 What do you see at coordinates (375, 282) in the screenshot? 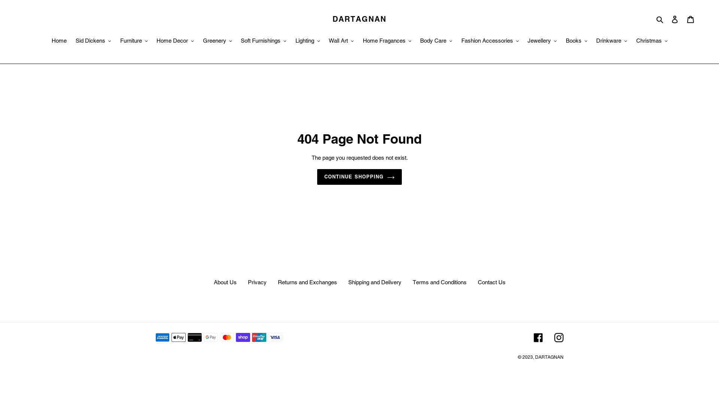
I see `Shipping and Delivery` at bounding box center [375, 282].